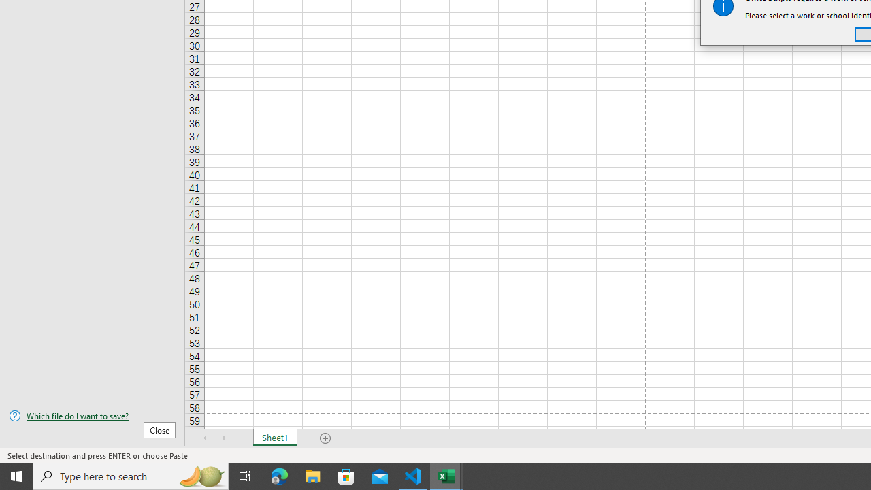 This screenshot has width=871, height=490. Describe the element at coordinates (131, 476) in the screenshot. I see `Type here to search` at that location.